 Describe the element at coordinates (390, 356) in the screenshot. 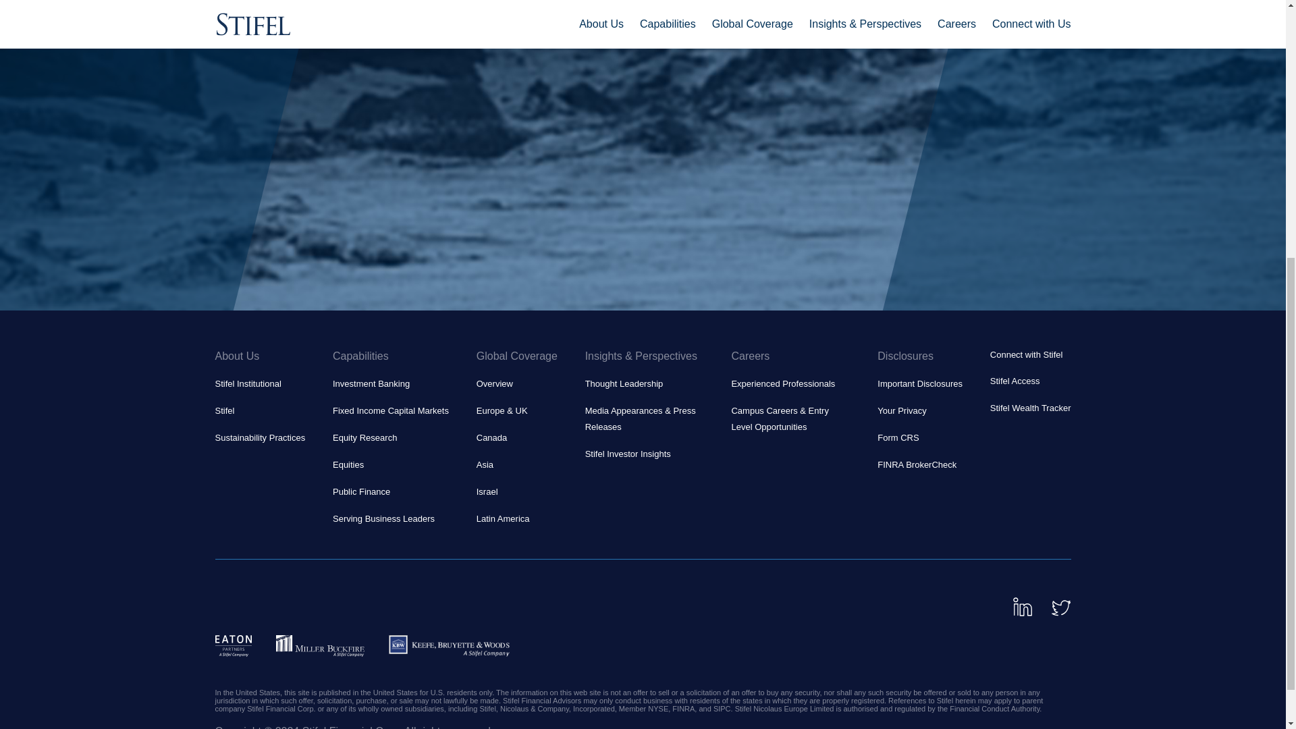

I see `Capabilities` at that location.